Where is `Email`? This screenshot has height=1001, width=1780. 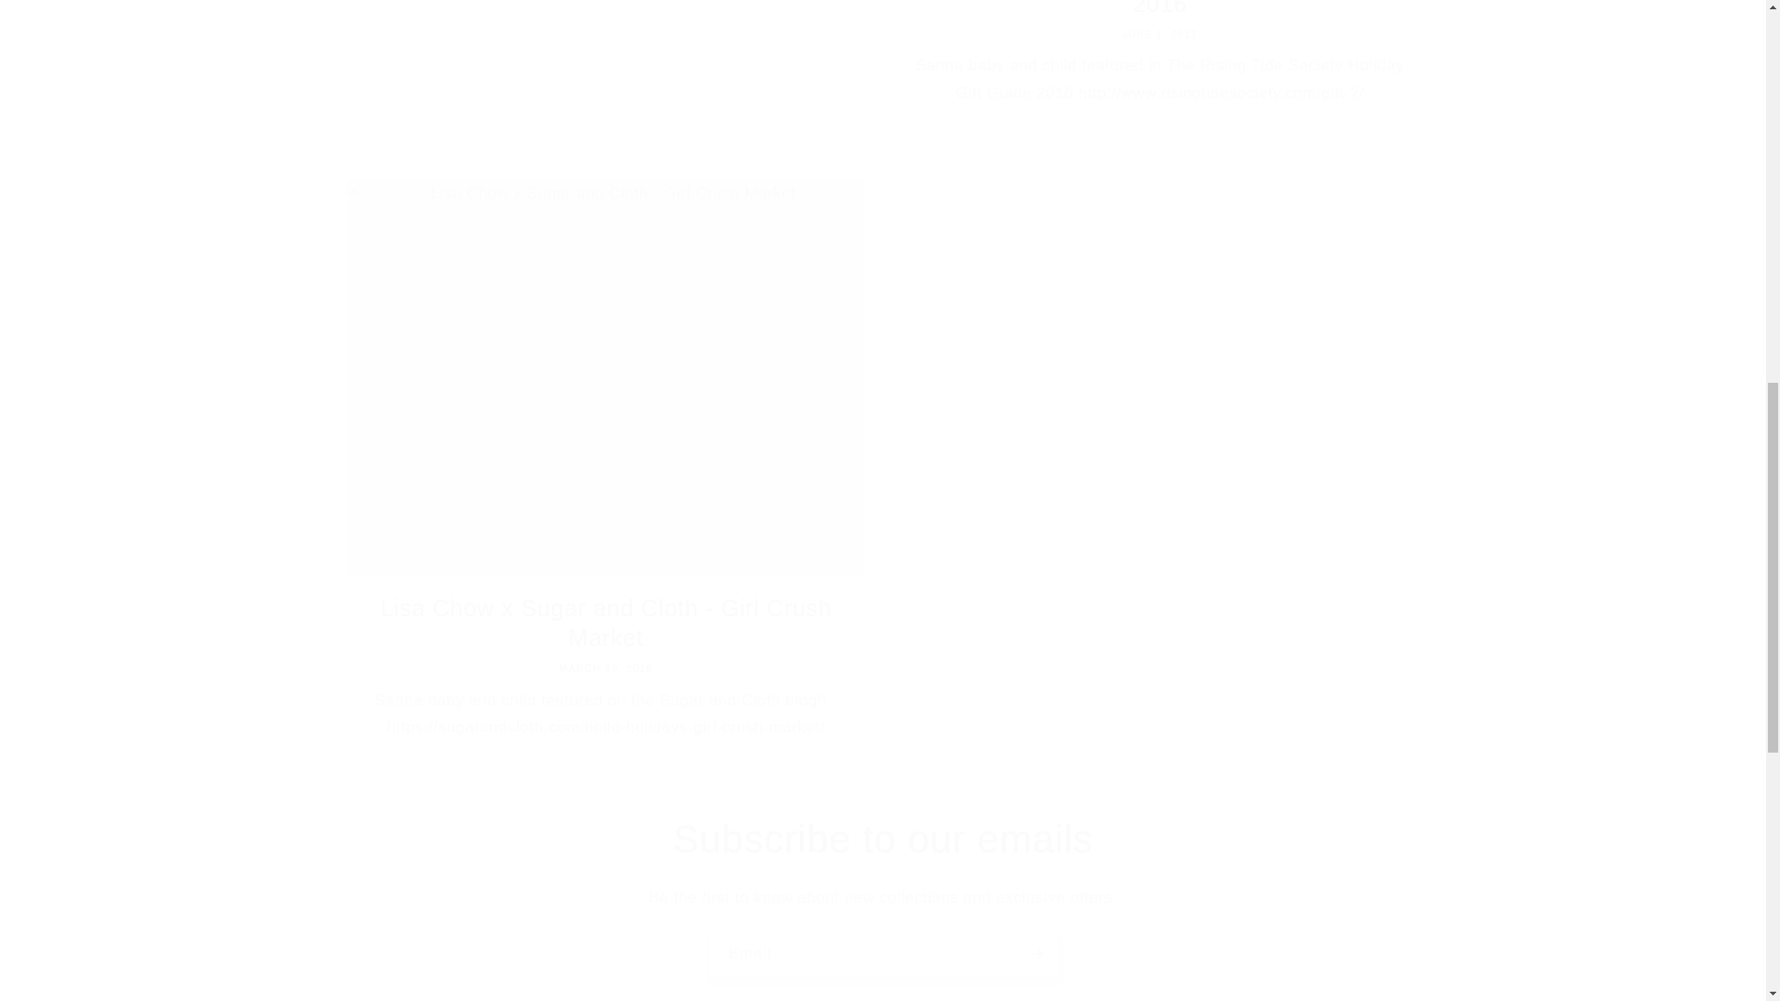
Email is located at coordinates (884, 955).